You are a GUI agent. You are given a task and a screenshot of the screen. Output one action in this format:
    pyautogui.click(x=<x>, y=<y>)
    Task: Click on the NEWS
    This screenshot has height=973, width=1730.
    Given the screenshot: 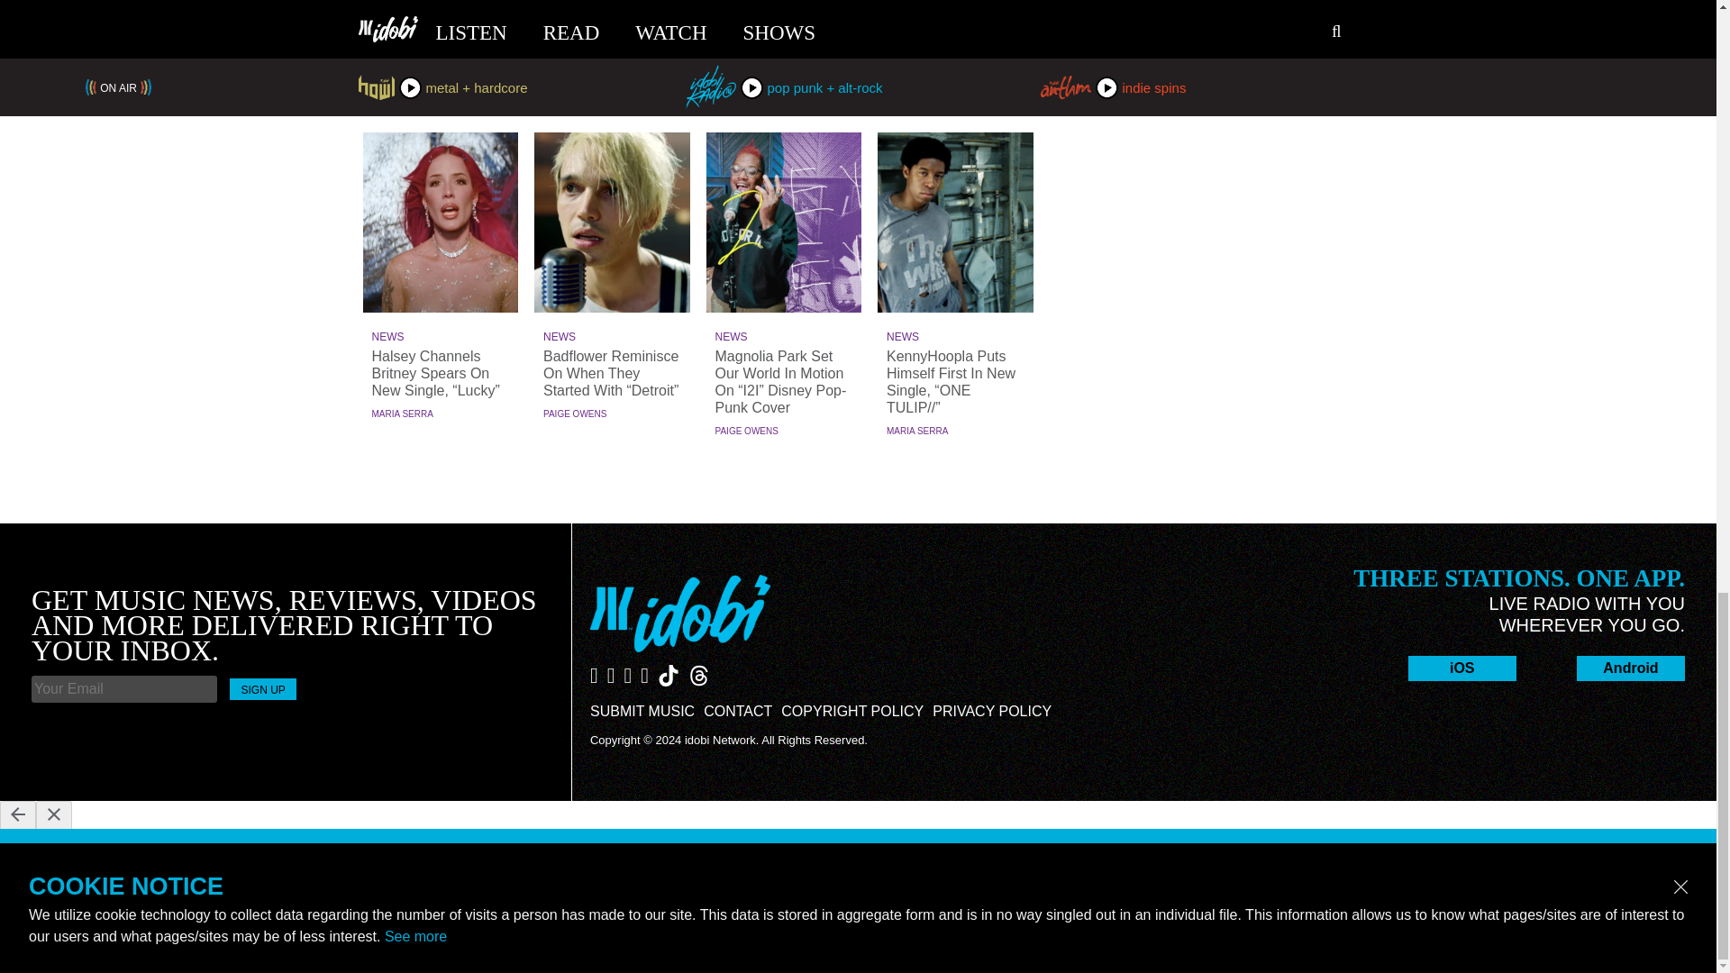 What is the action you would take?
    pyautogui.click(x=955, y=337)
    